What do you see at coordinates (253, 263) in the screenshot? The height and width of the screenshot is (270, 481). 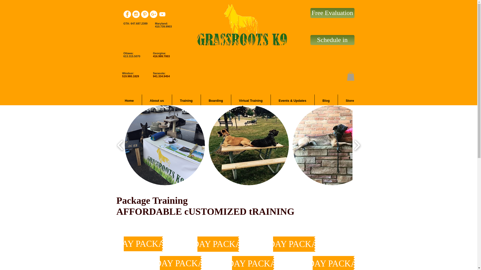 I see `20 DAY PACKAGE` at bounding box center [253, 263].